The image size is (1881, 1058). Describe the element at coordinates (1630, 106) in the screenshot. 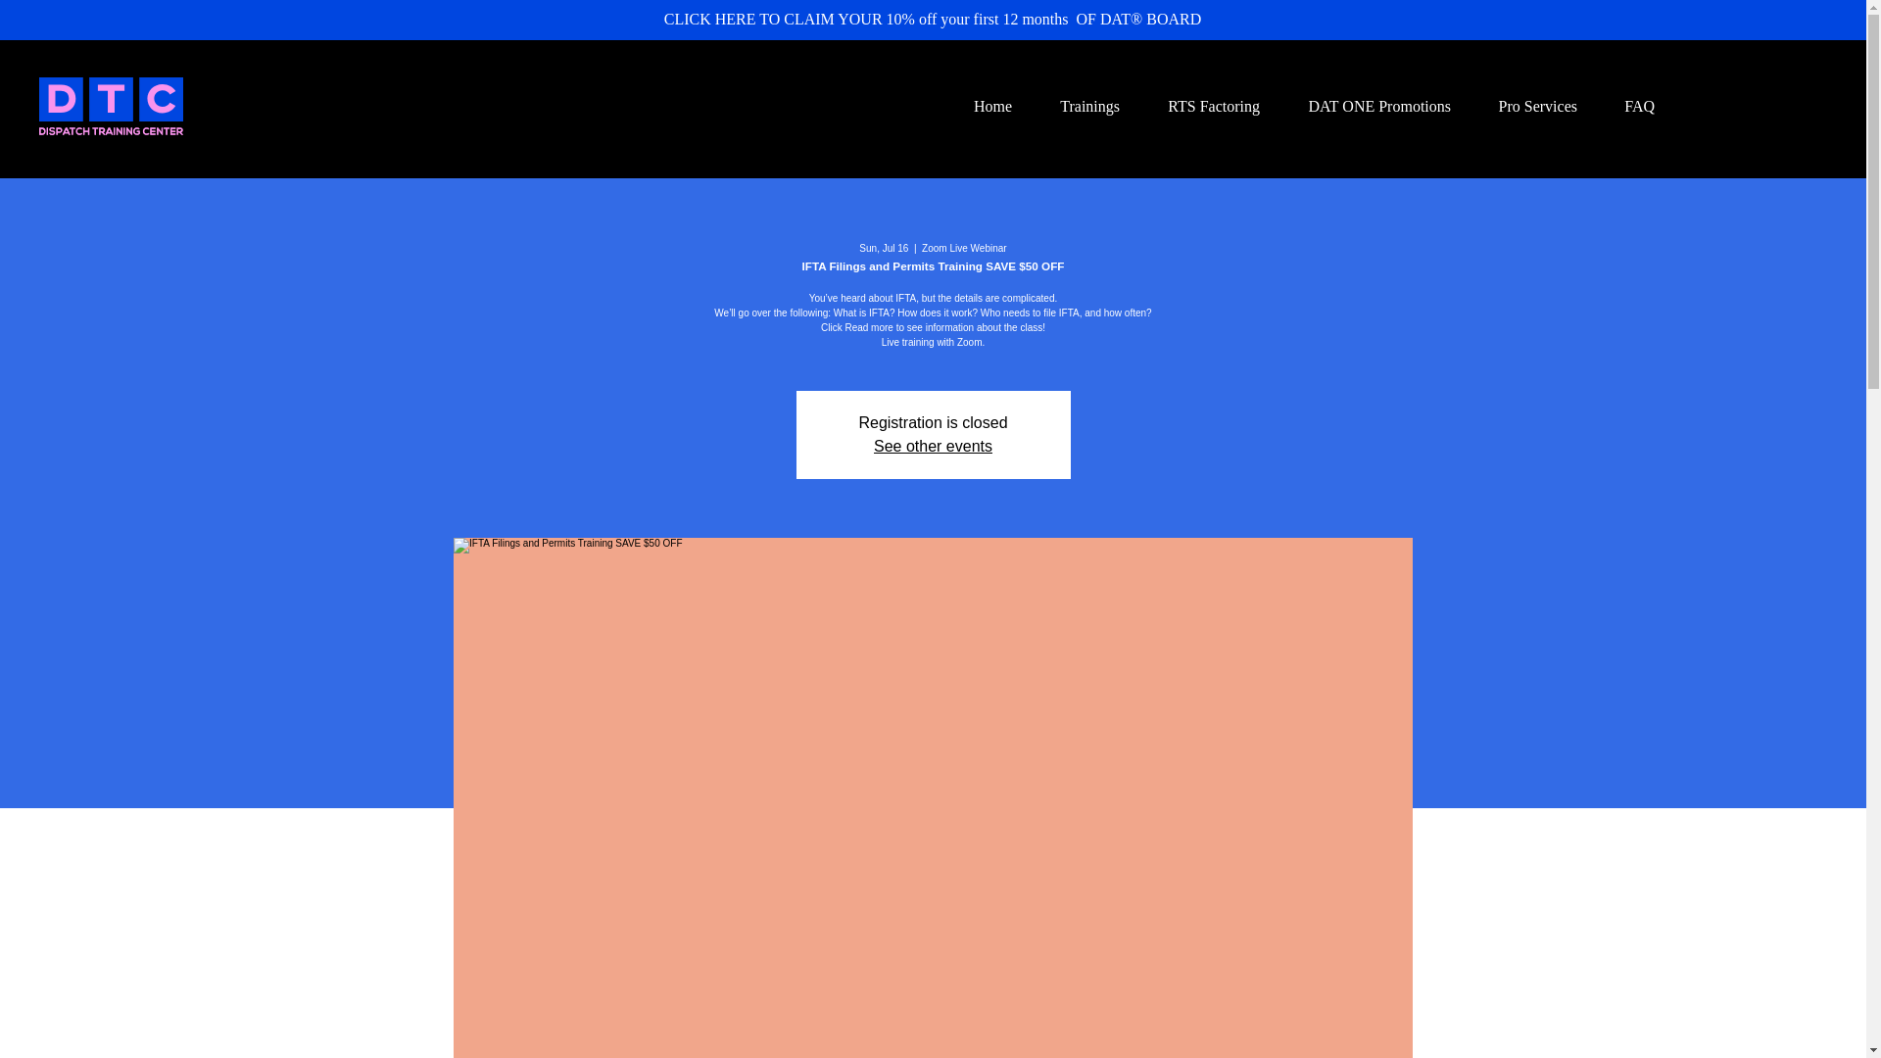

I see `FAQ` at that location.